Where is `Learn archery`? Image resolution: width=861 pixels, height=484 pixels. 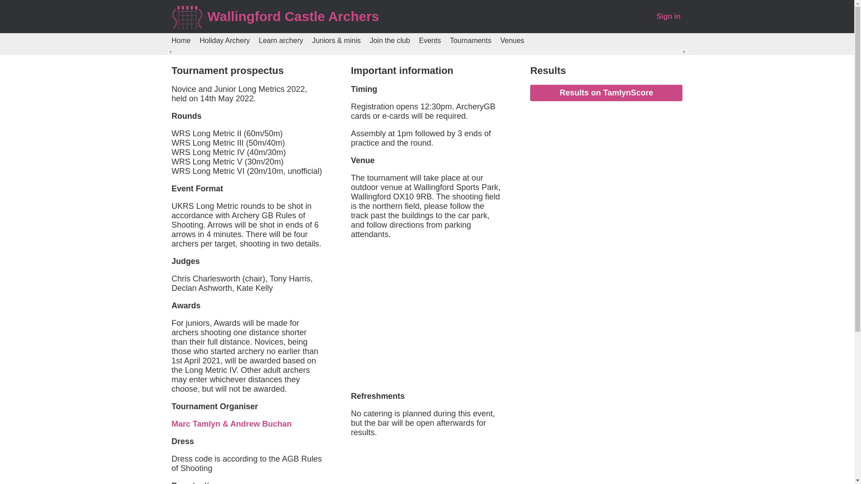
Learn archery is located at coordinates (281, 41).